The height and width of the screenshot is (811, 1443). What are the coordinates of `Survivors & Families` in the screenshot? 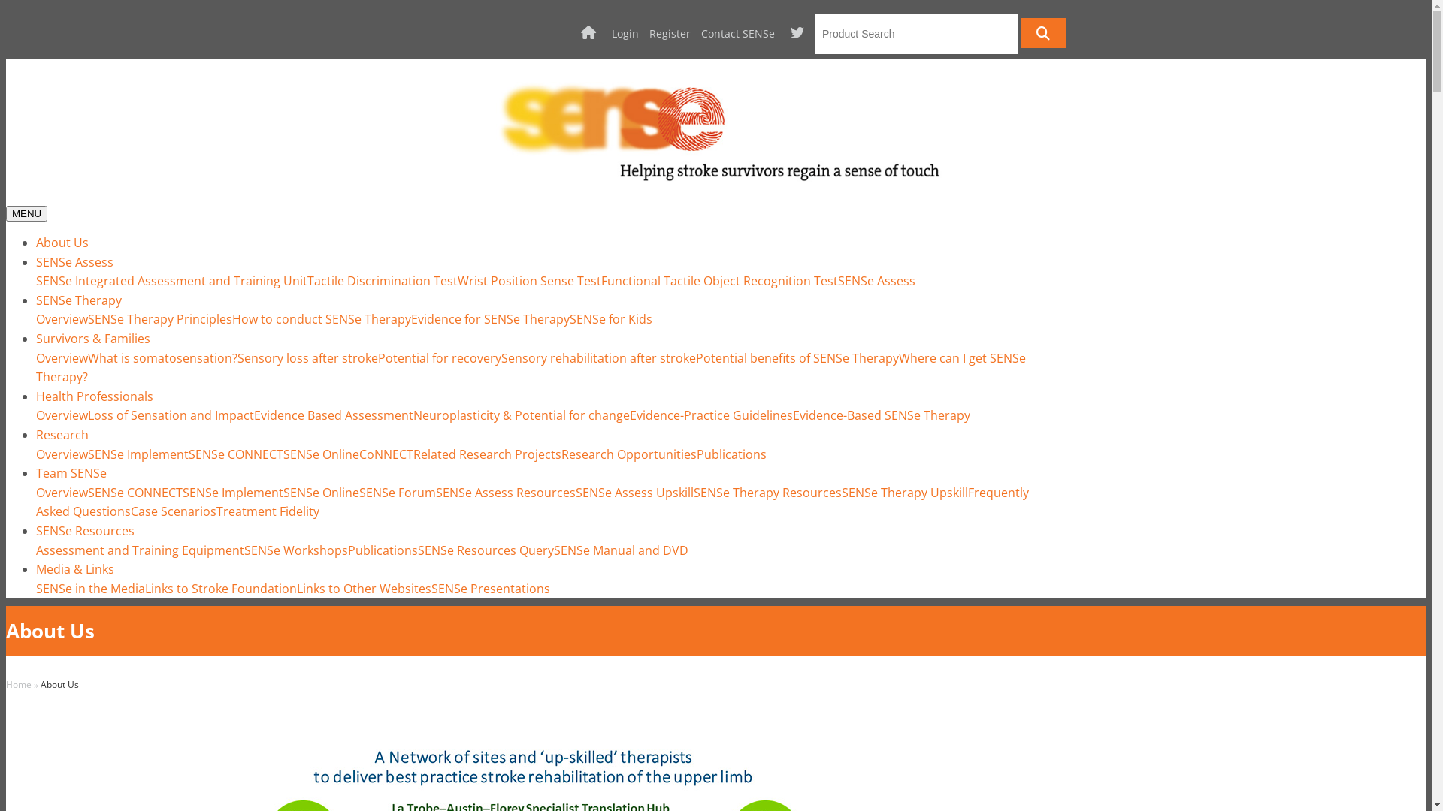 It's located at (93, 339).